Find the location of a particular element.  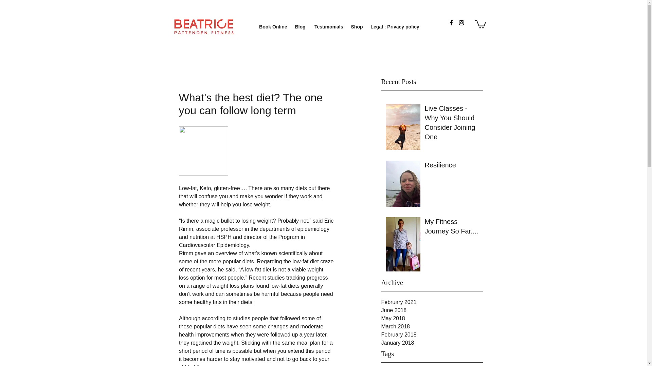

February 2021 is located at coordinates (432, 302).